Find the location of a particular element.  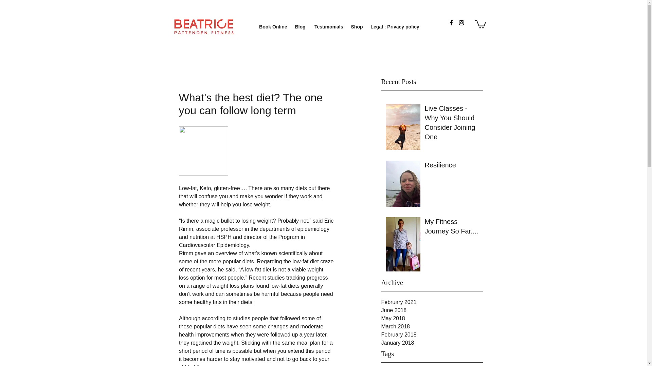

February 2021 is located at coordinates (432, 302).